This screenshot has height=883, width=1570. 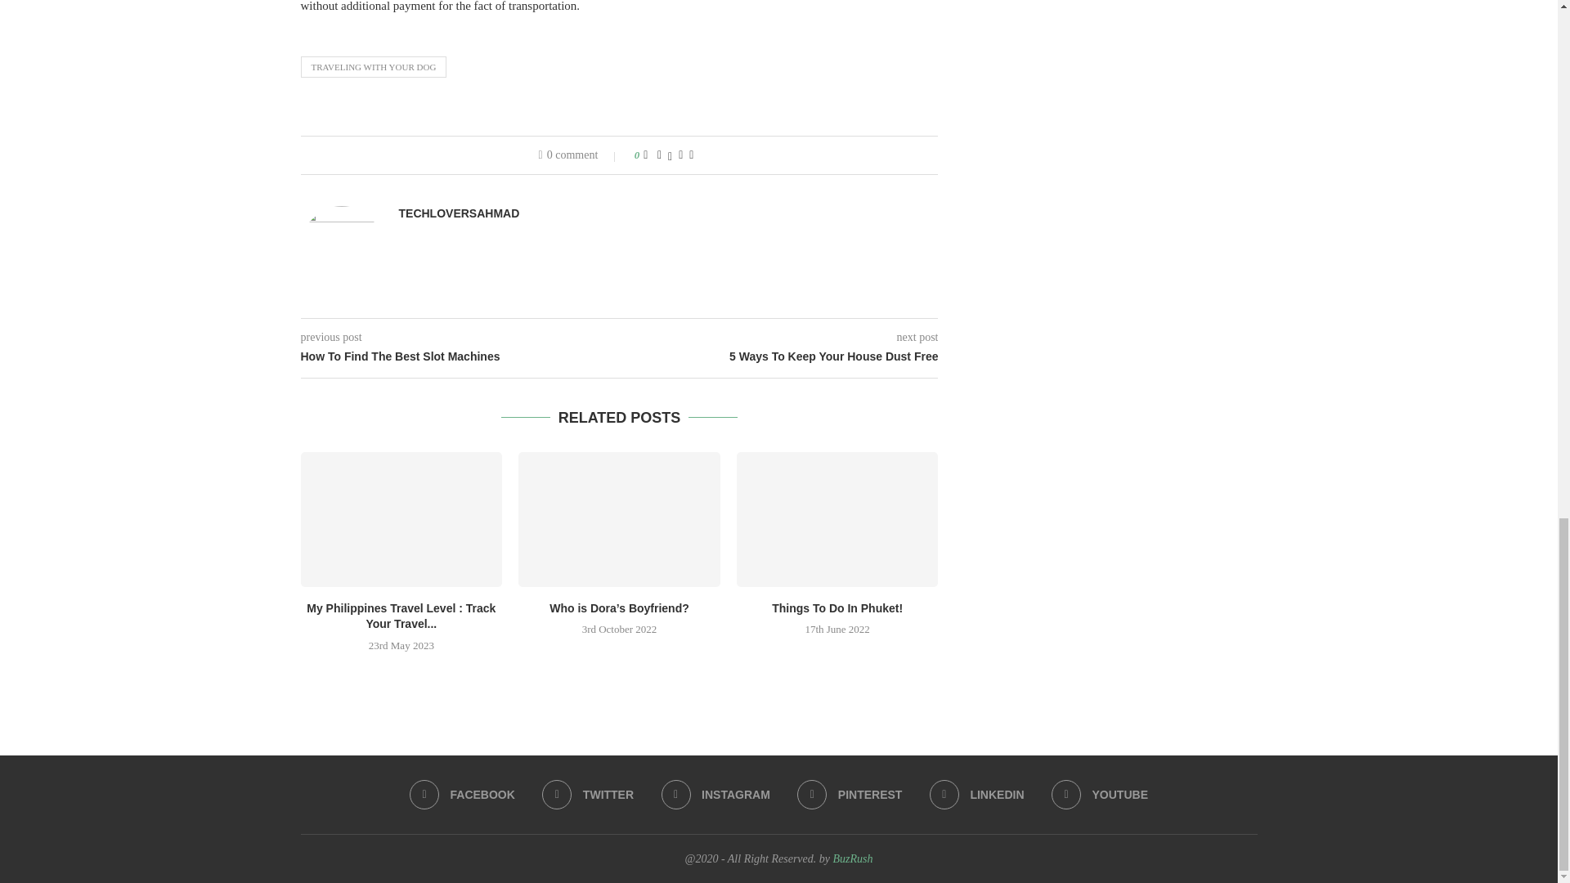 I want to click on Author TechloverSAhmad, so click(x=459, y=213).